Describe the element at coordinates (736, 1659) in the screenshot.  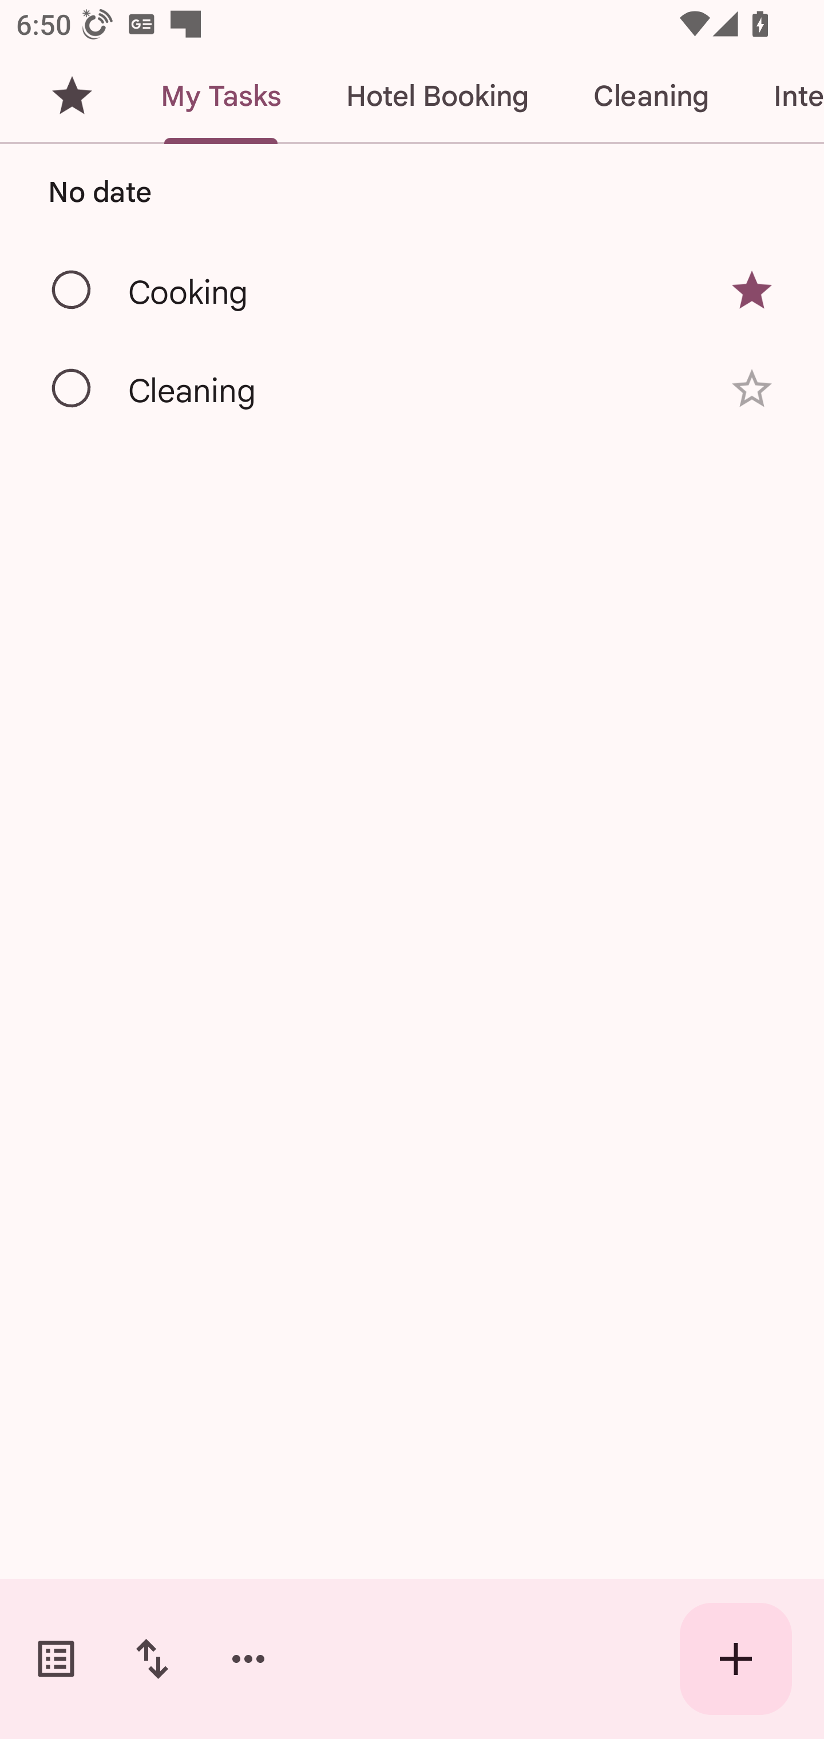
I see `Create new task` at that location.